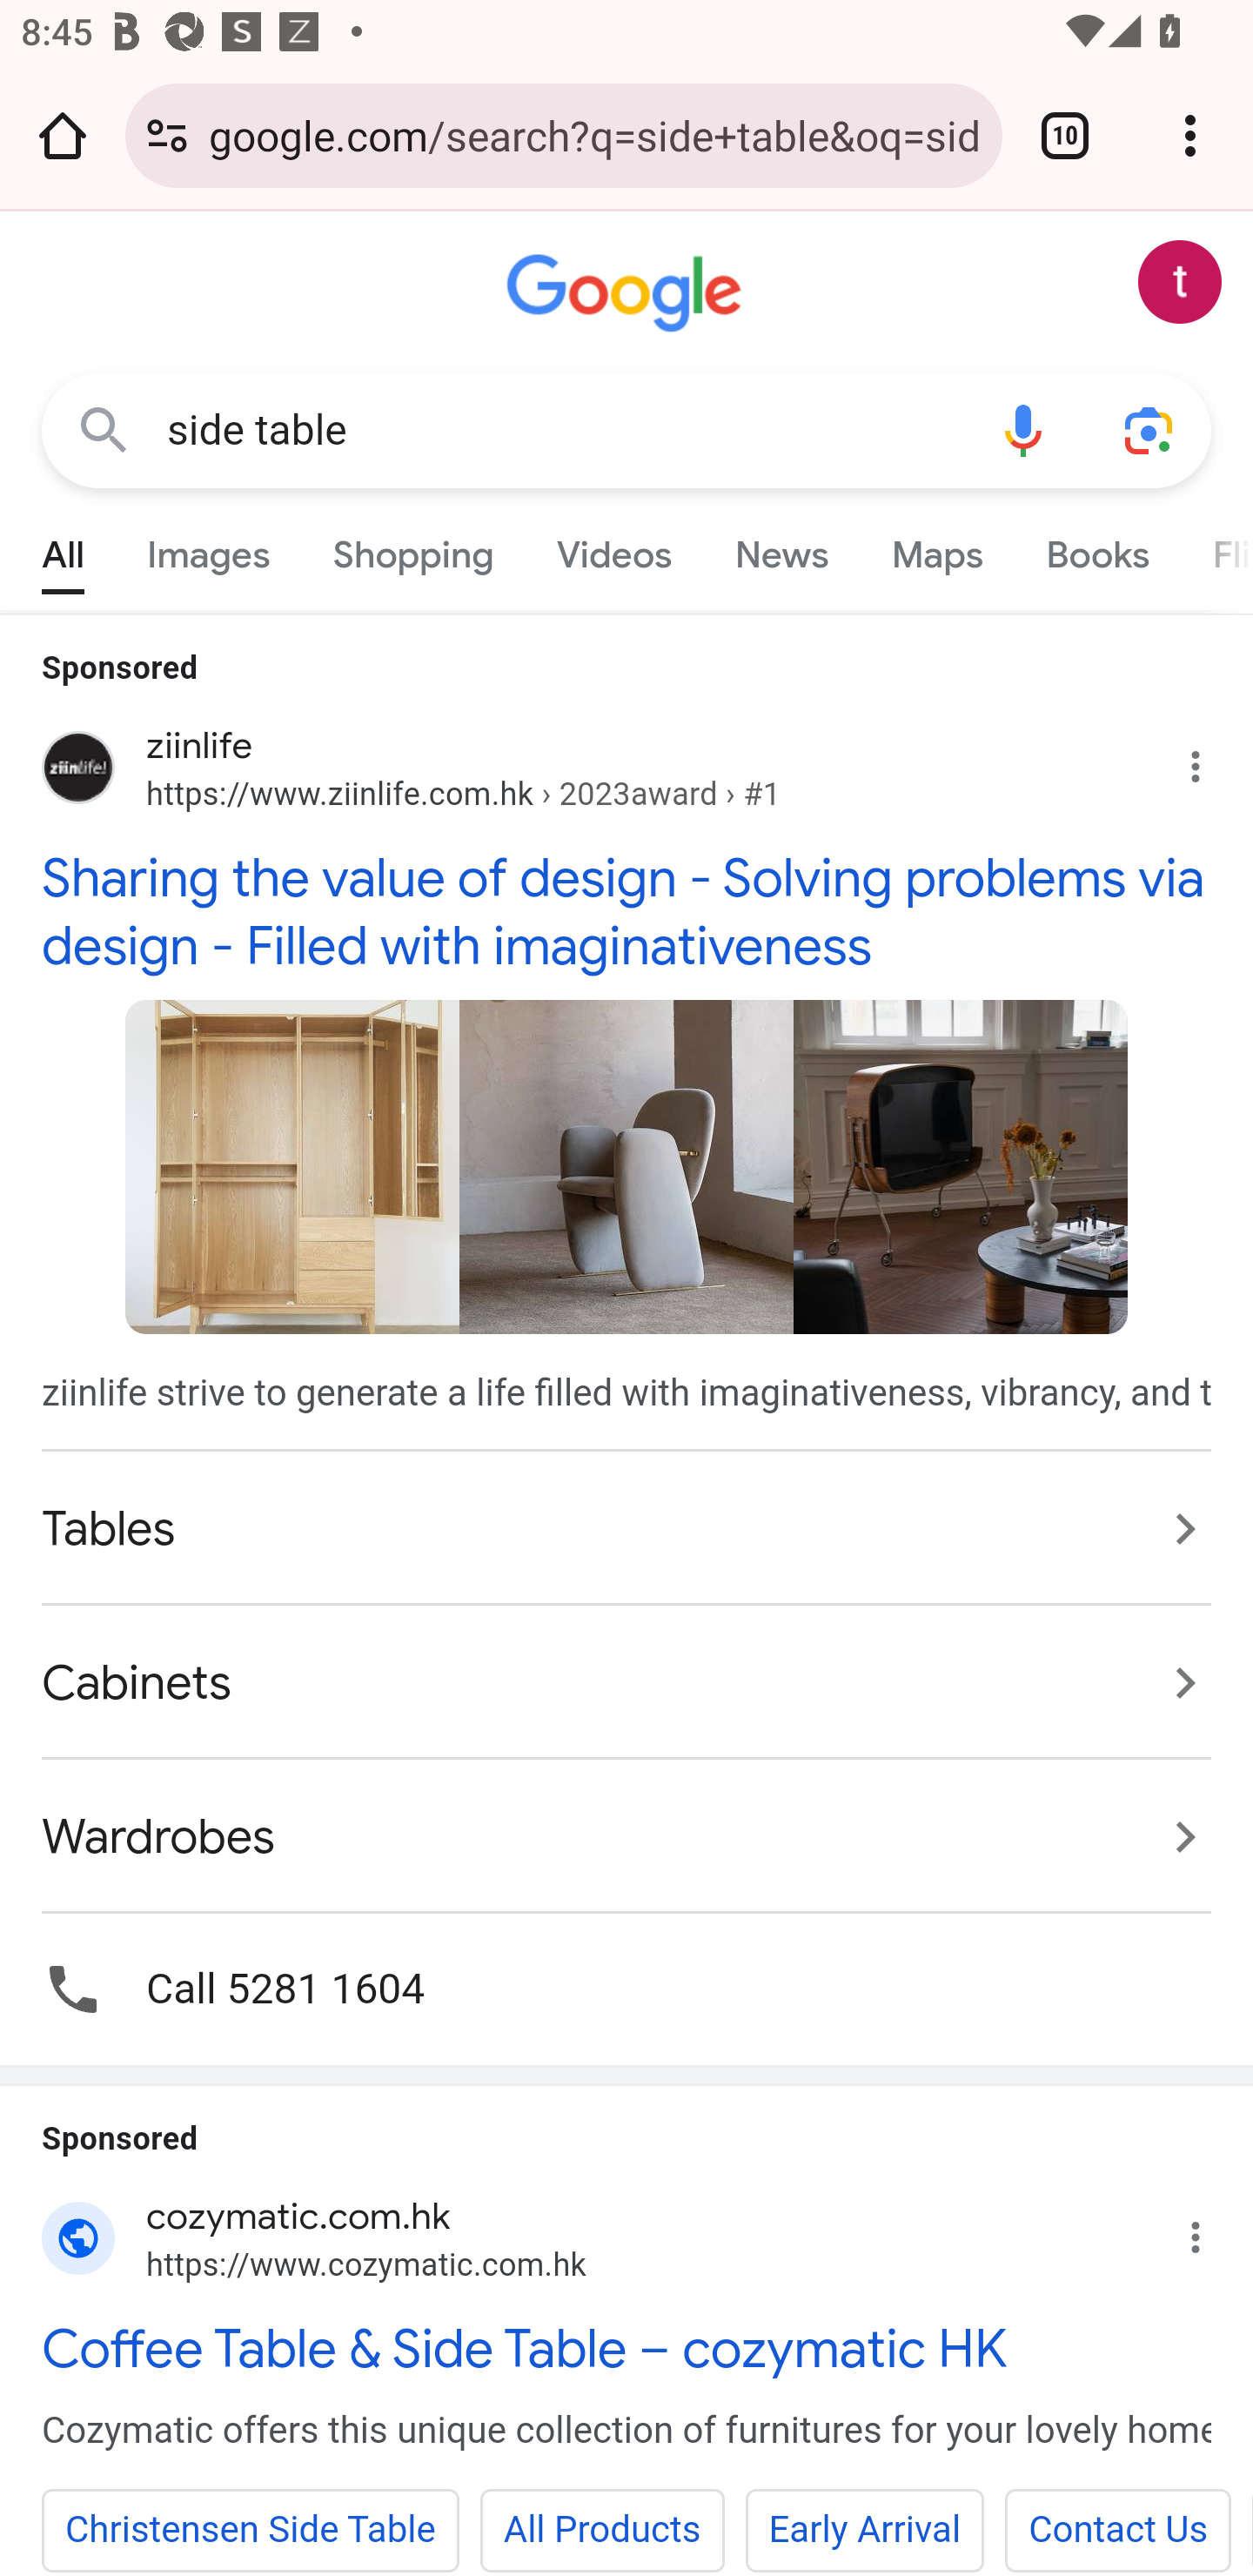 This screenshot has width=1253, height=2576. What do you see at coordinates (251, 2531) in the screenshot?
I see `Christensen Side Table` at bounding box center [251, 2531].